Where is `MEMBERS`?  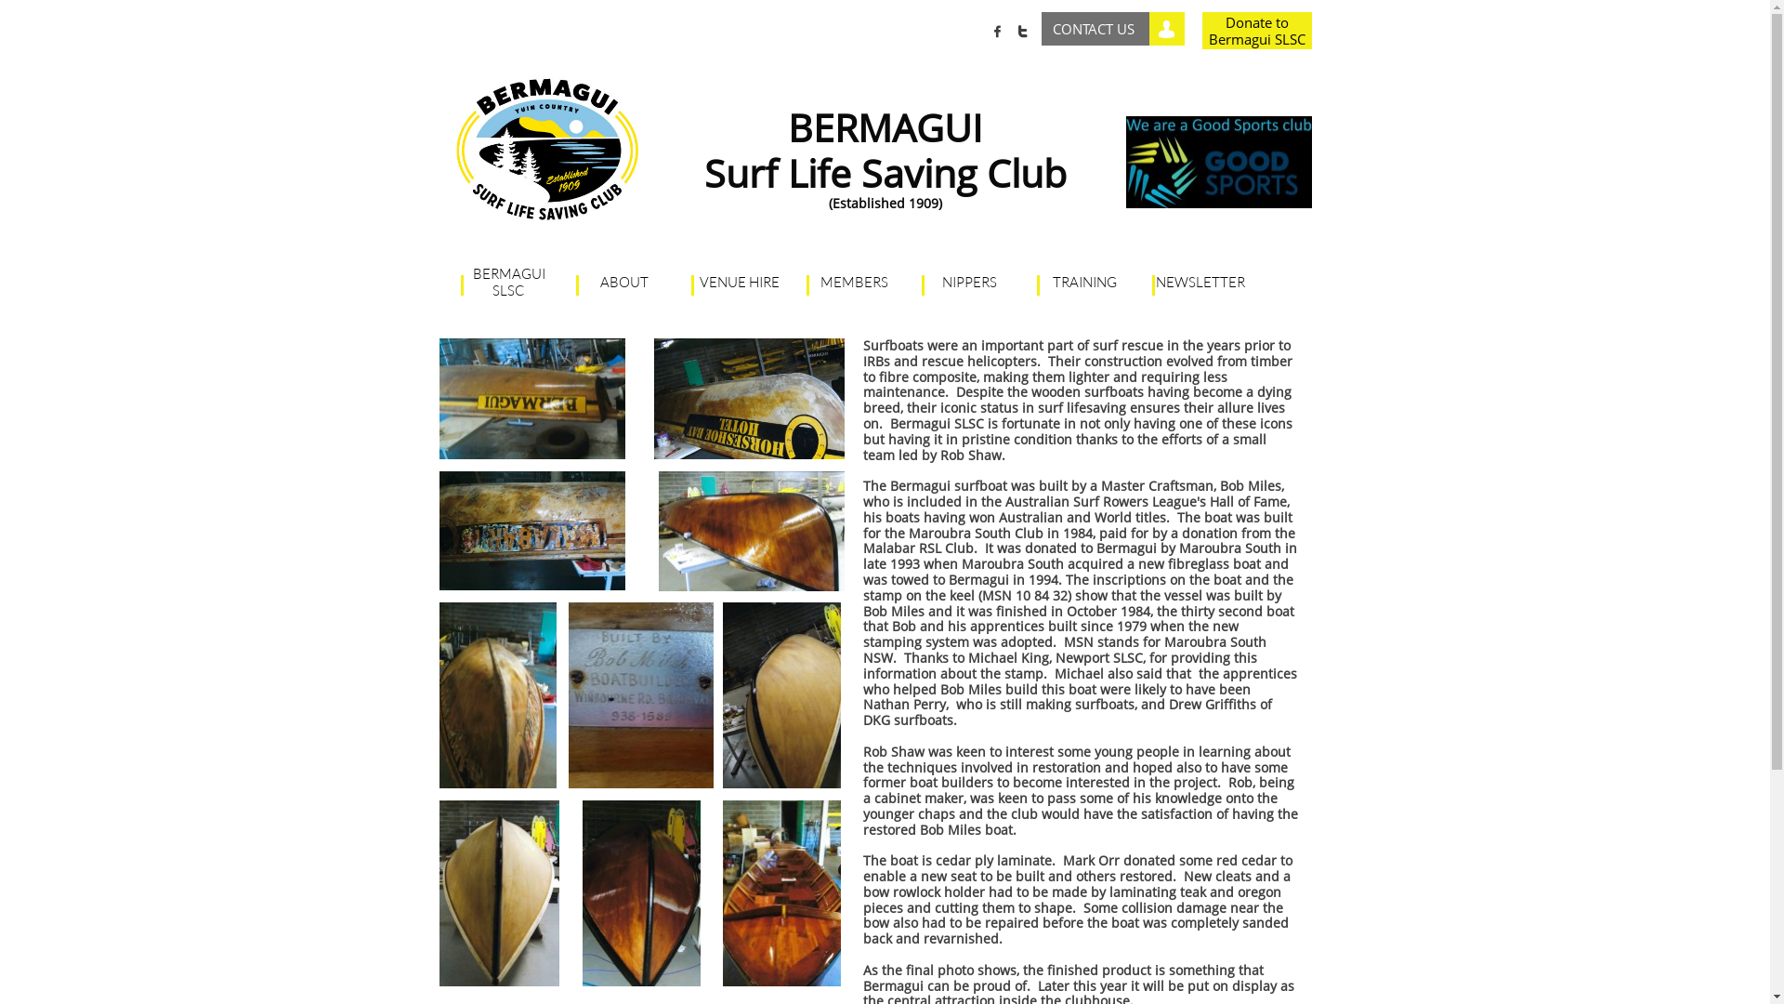
MEMBERS is located at coordinates (855, 283).